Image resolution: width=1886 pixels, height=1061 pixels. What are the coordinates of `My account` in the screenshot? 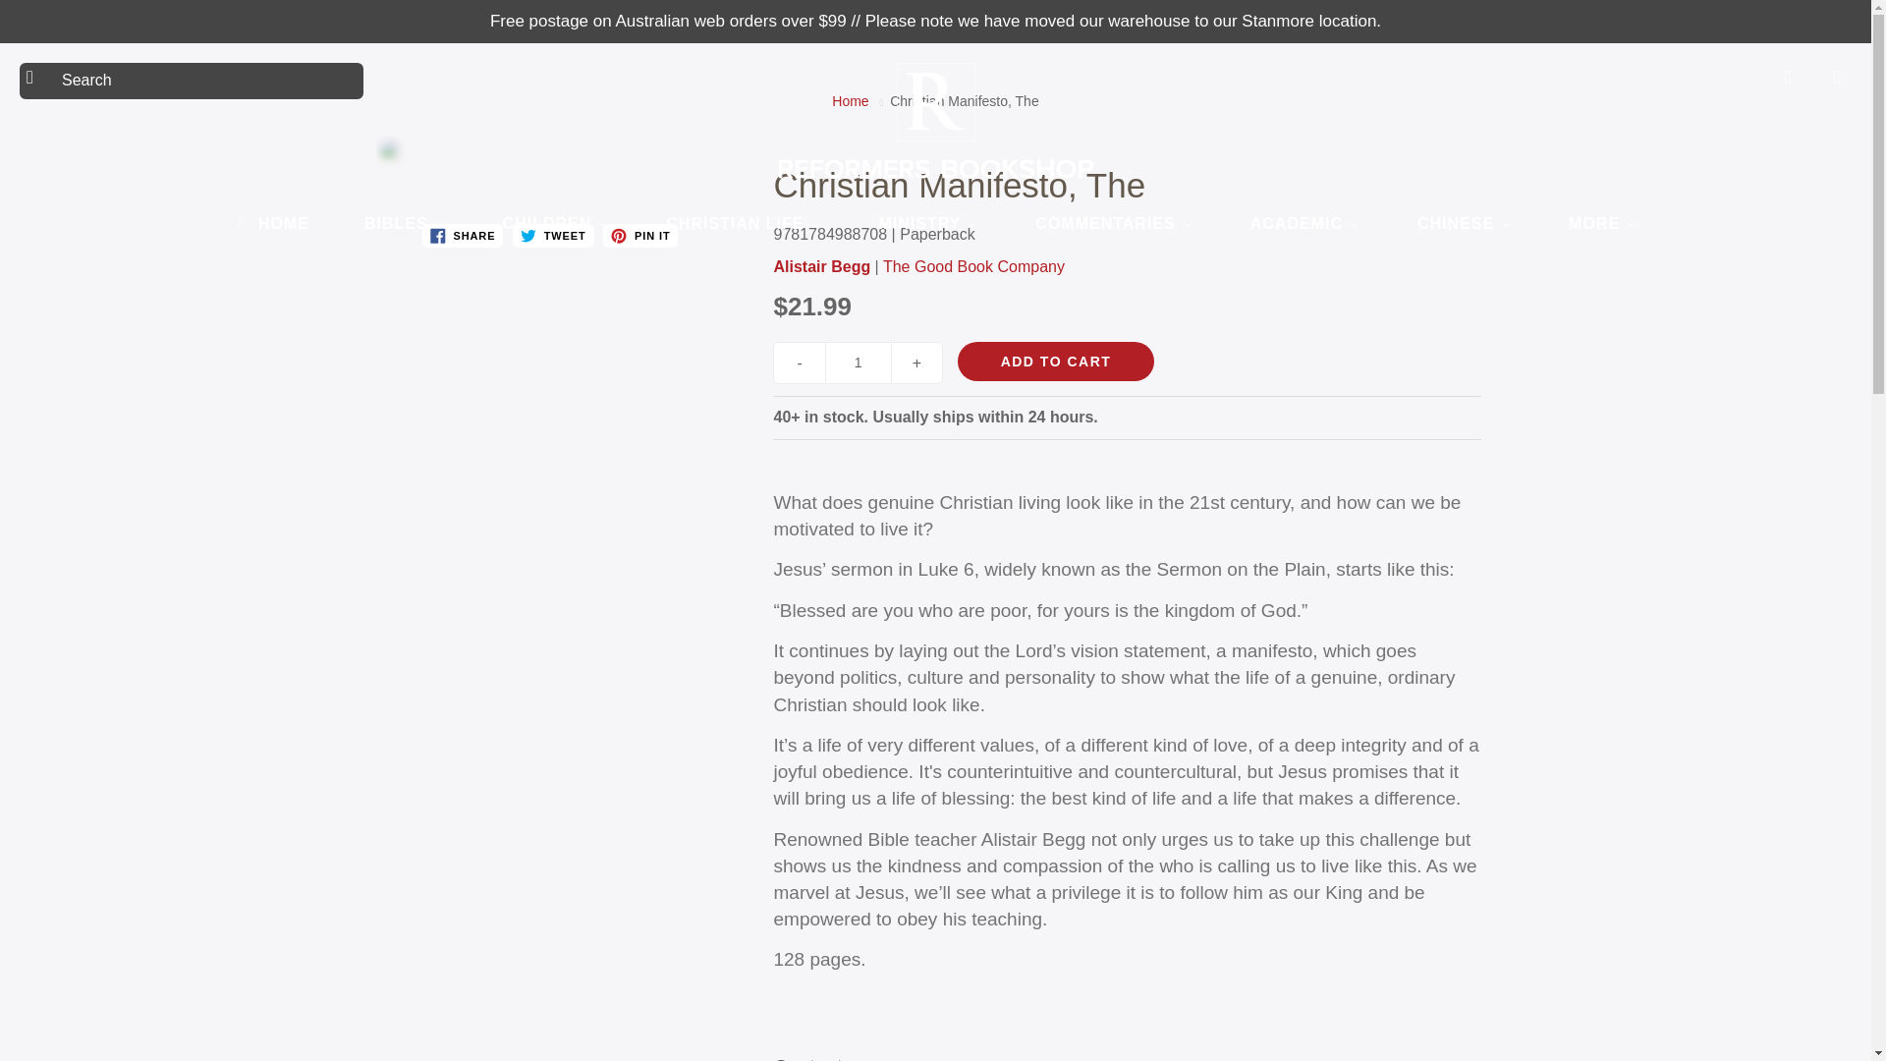 It's located at (1788, 77).